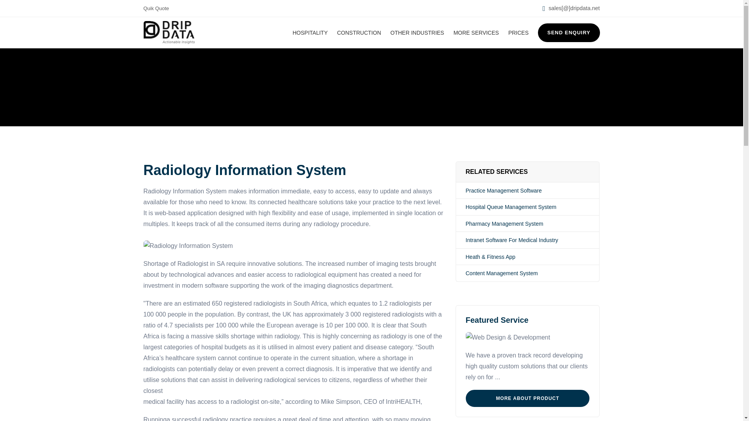 This screenshot has width=749, height=421. Describe the element at coordinates (156, 9) in the screenshot. I see `Quik Quote` at that location.